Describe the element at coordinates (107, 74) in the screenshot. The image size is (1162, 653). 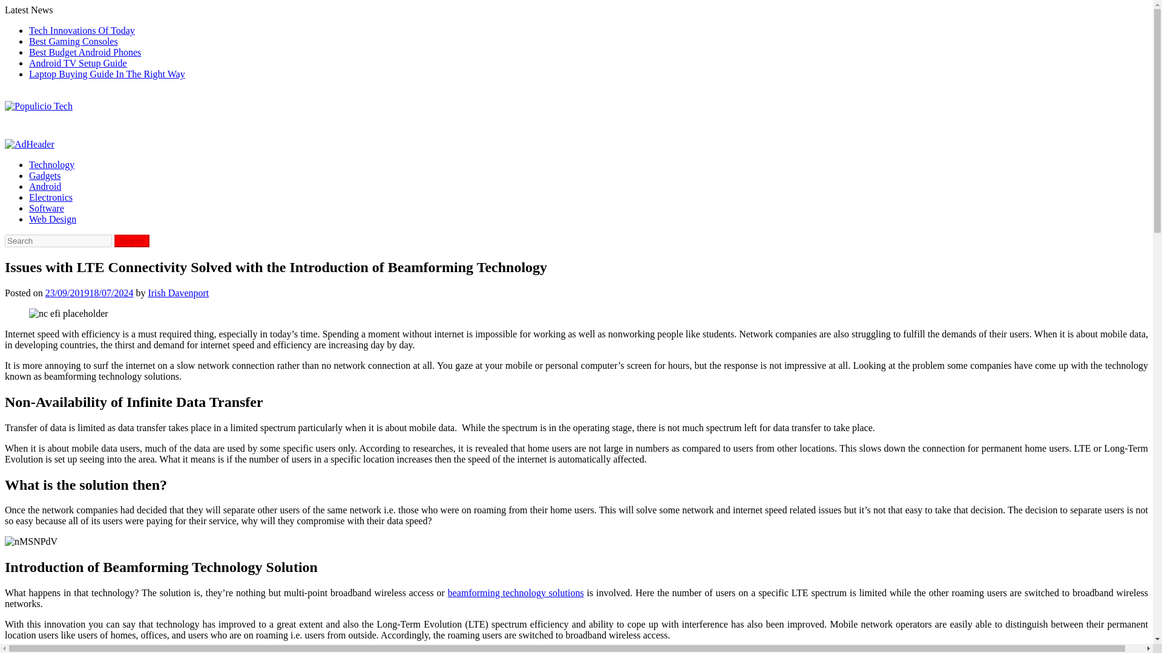
I see `Laptop Buying Guide In The Right Way` at that location.